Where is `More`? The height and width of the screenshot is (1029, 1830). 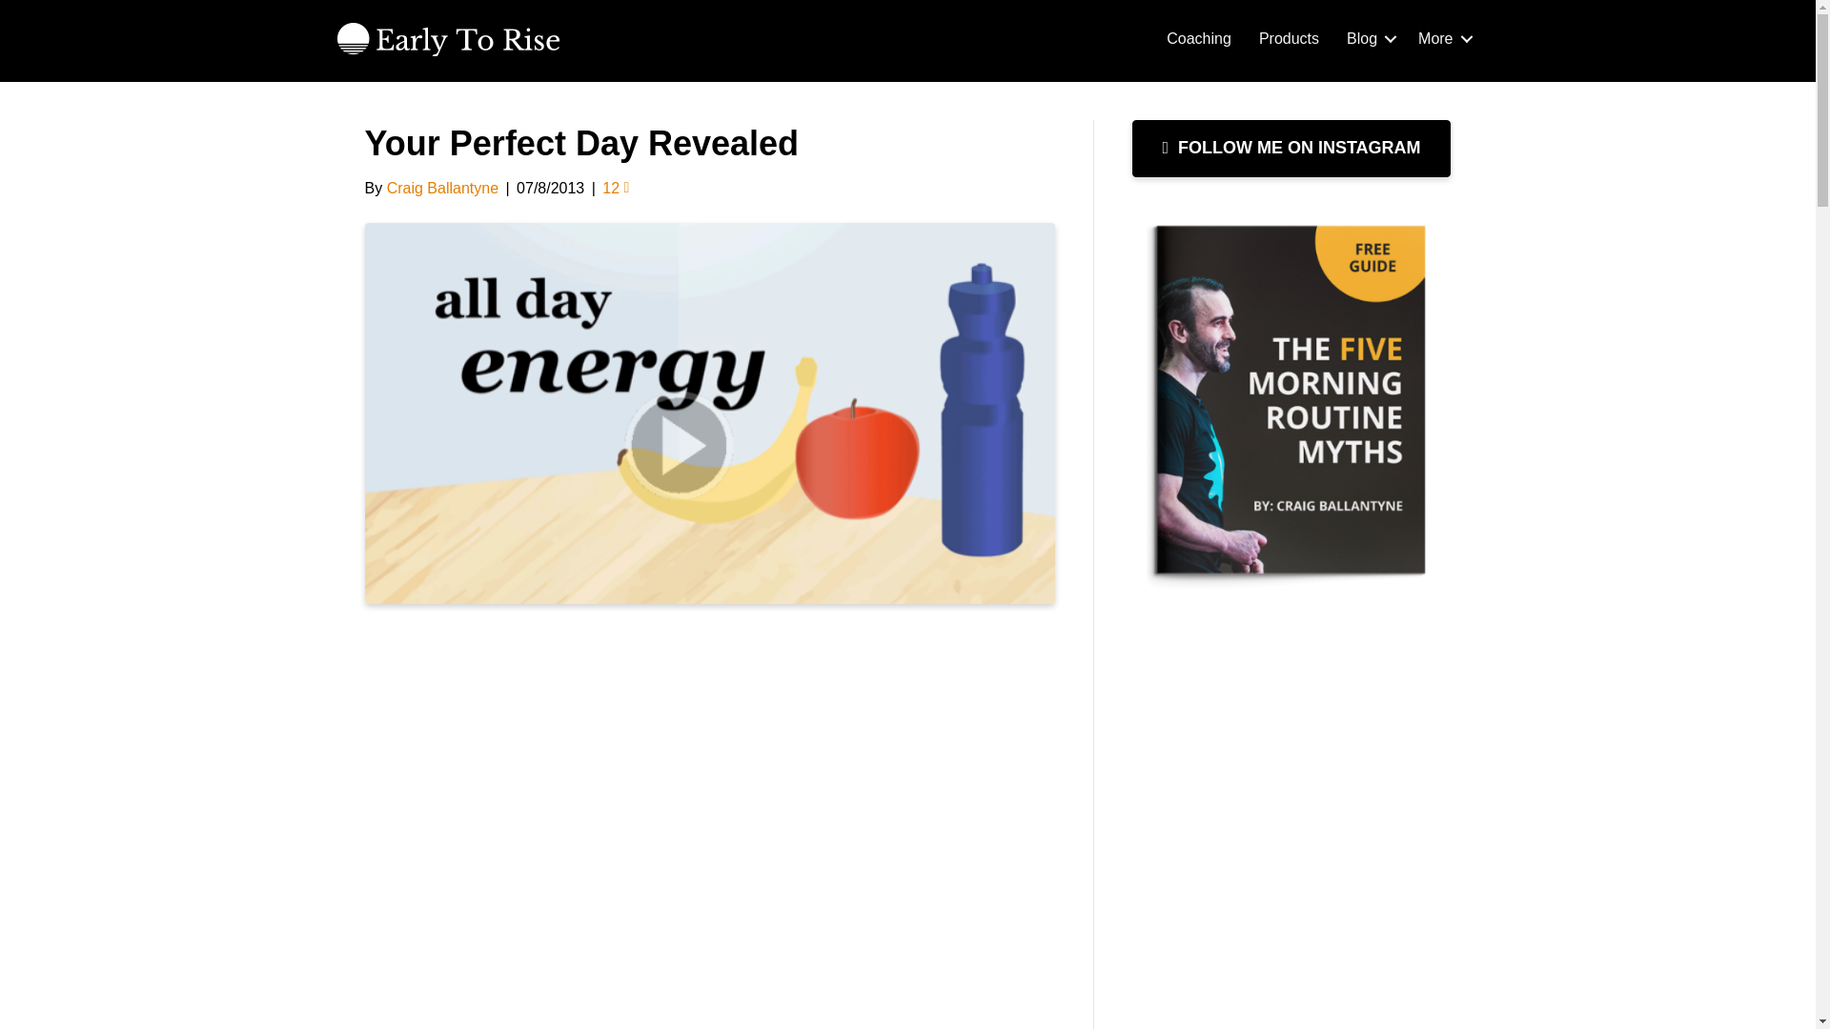
More is located at coordinates (1441, 38).